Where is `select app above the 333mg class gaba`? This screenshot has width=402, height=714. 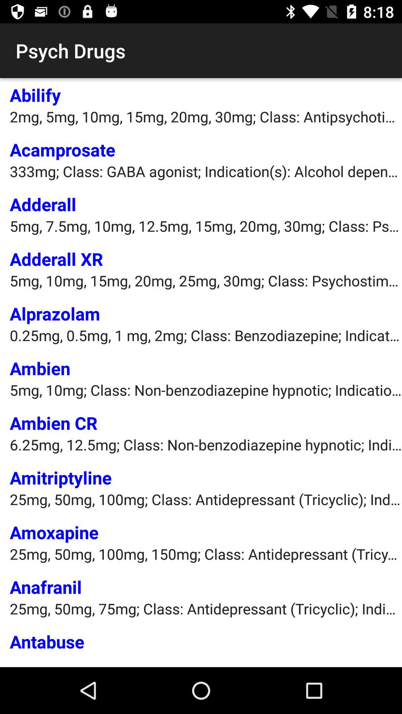
select app above the 333mg class gaba is located at coordinates (63, 149).